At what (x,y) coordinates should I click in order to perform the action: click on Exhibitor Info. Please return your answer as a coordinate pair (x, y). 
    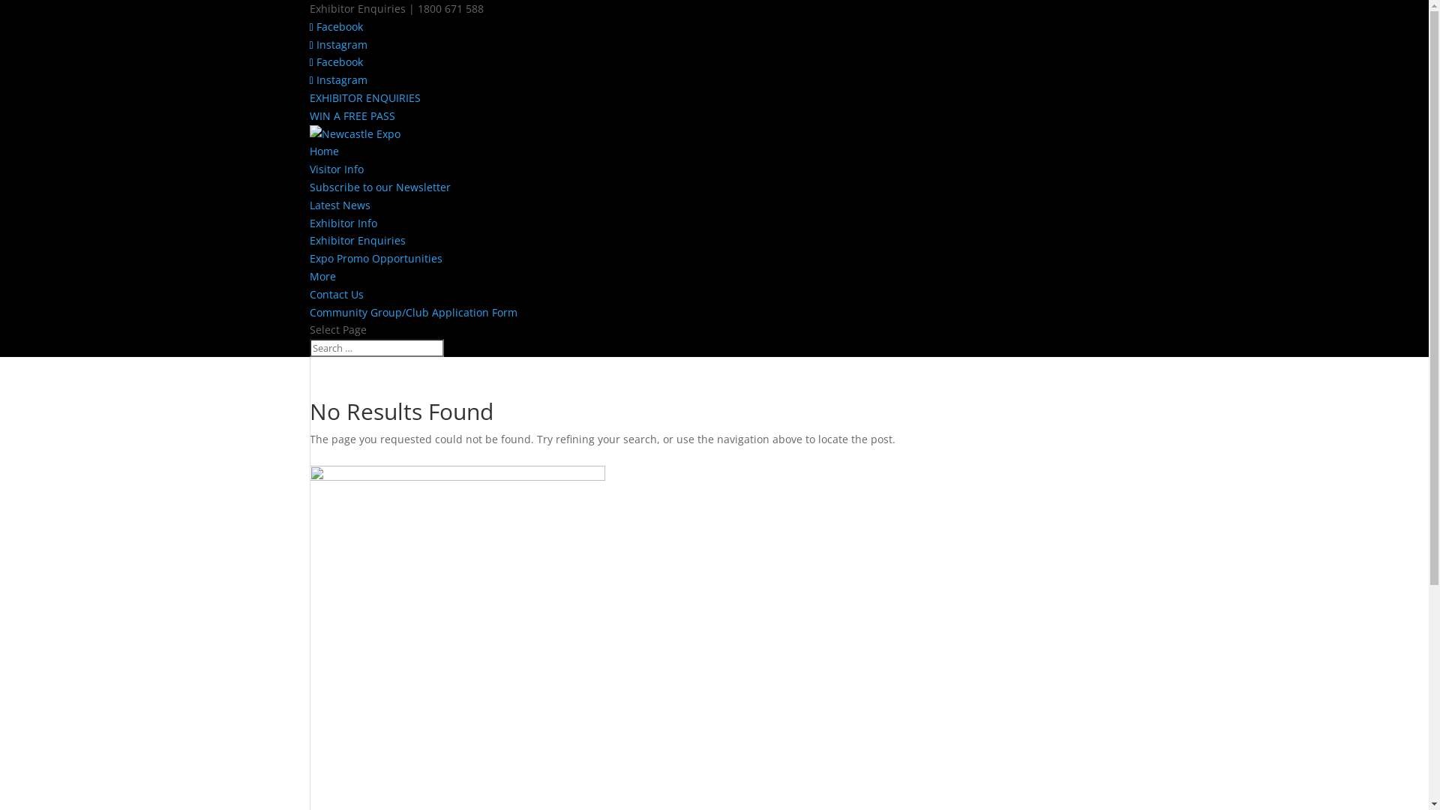
    Looking at the image, I should click on (343, 223).